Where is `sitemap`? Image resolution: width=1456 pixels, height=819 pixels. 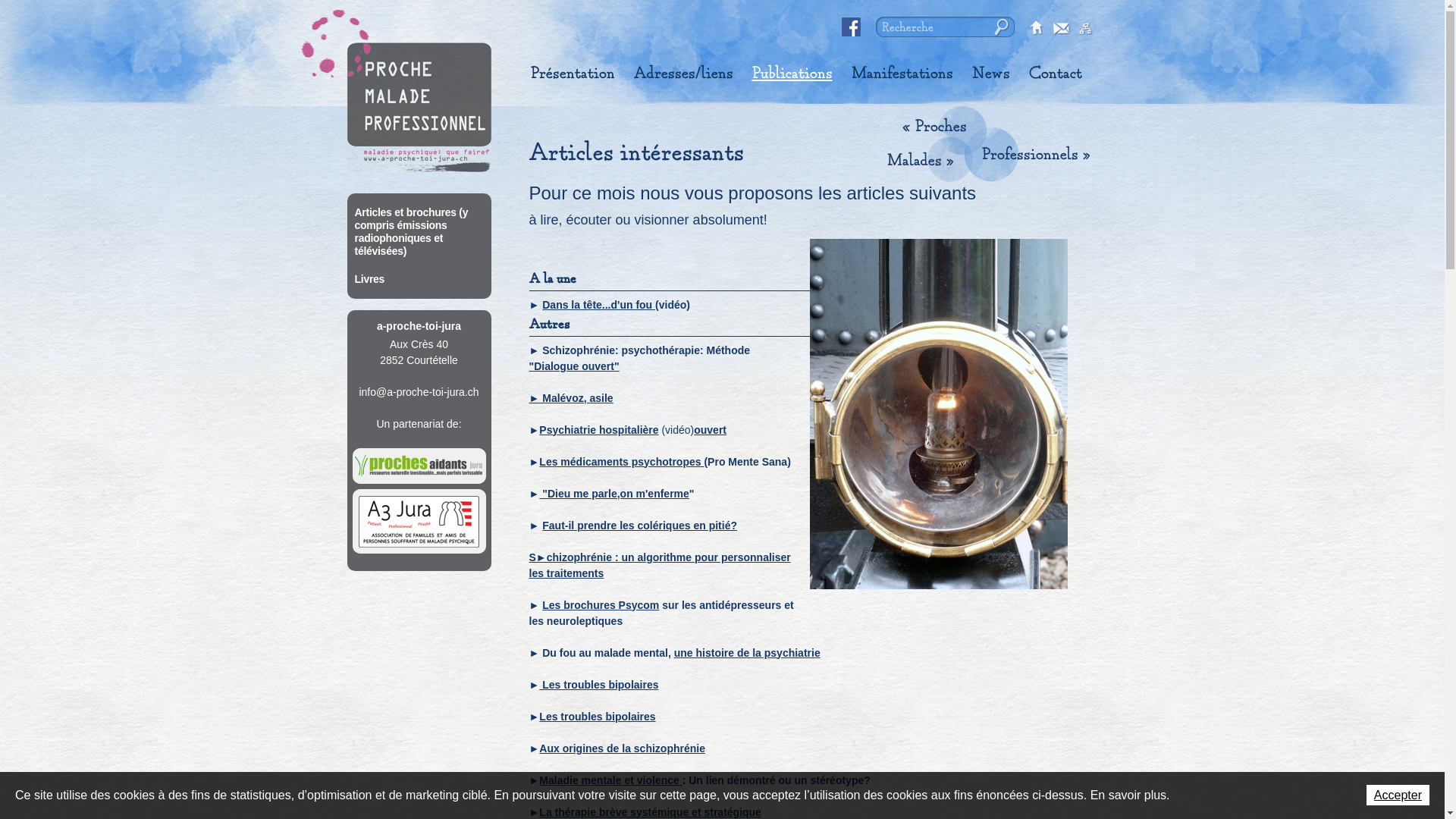 sitemap is located at coordinates (1085, 29).